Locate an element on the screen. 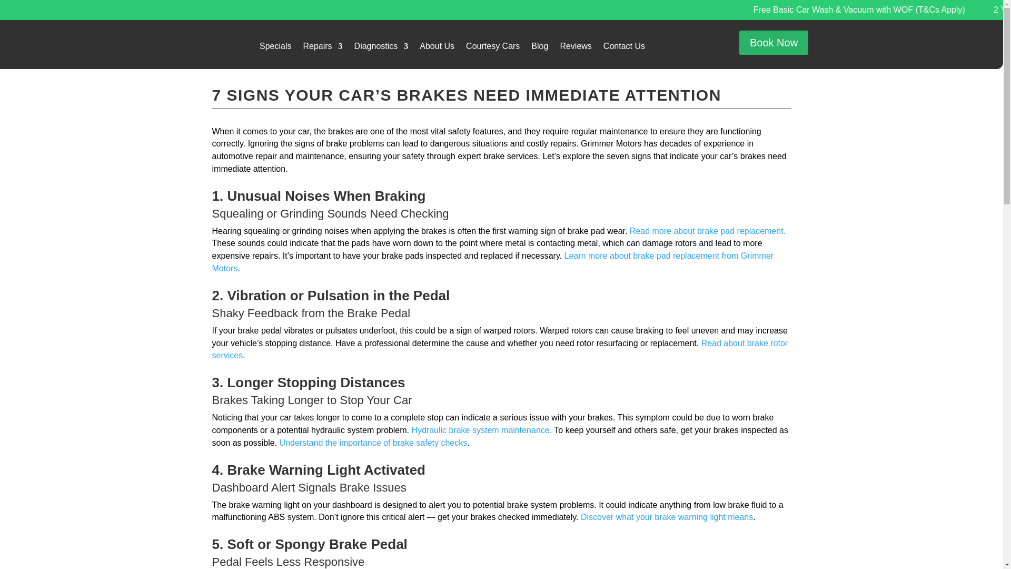  Reviews is located at coordinates (576, 48).